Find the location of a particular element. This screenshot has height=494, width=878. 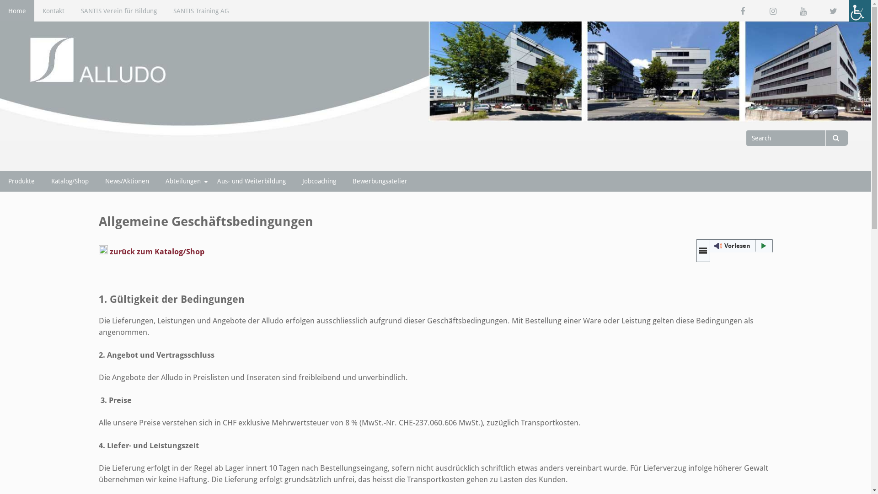

Abteilungen is located at coordinates (183, 181).